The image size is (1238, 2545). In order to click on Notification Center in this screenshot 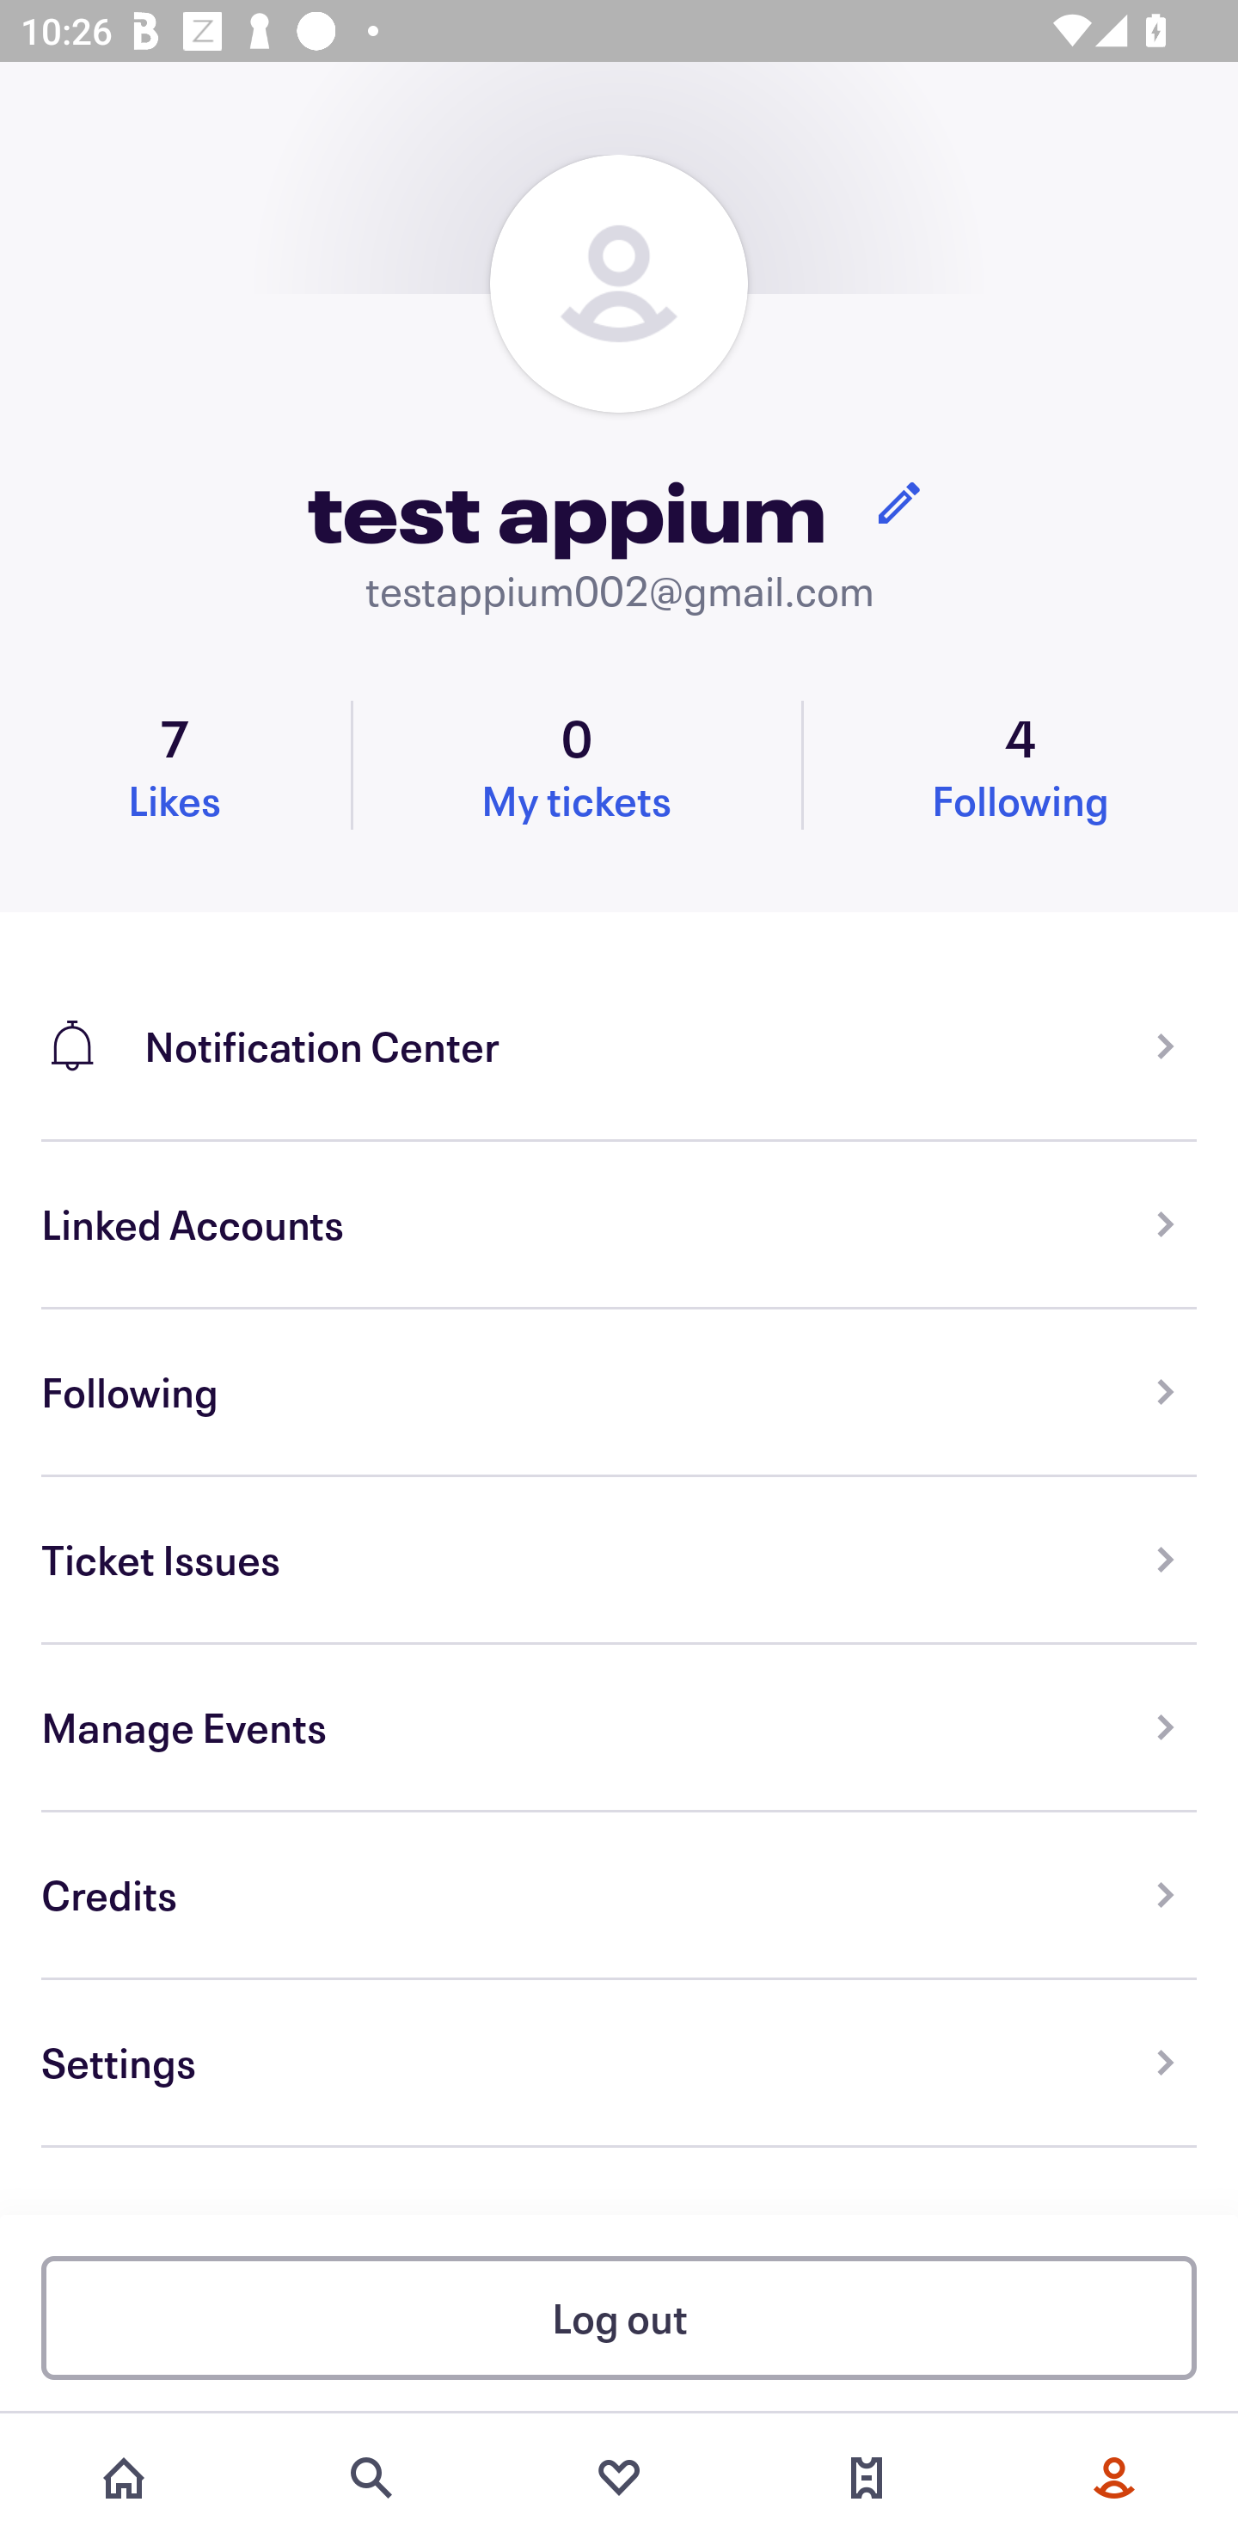, I will do `click(619, 1027)`.